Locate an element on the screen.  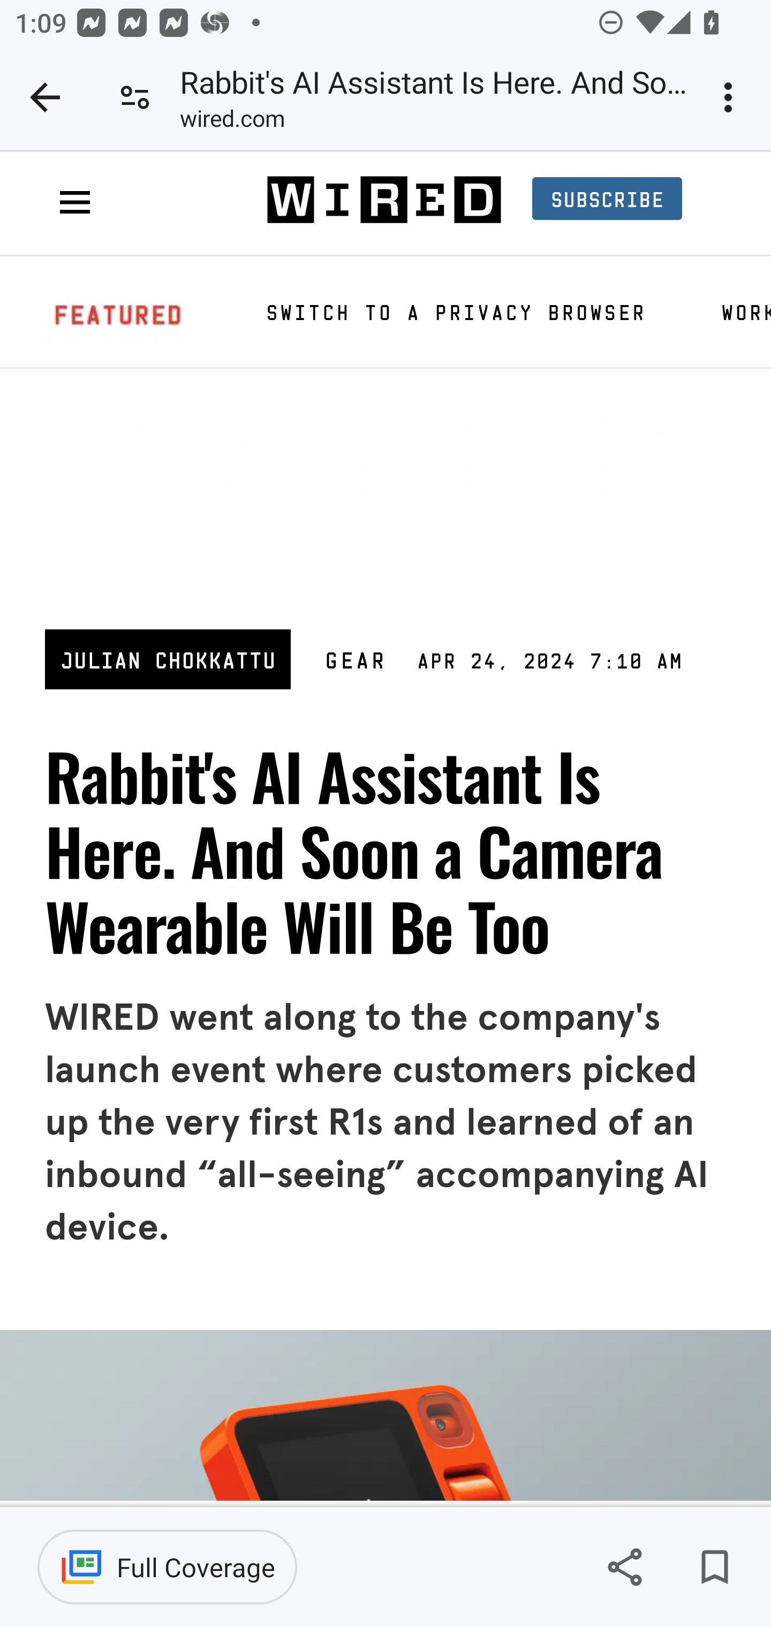
Full Coverage is located at coordinates (167, 1567).